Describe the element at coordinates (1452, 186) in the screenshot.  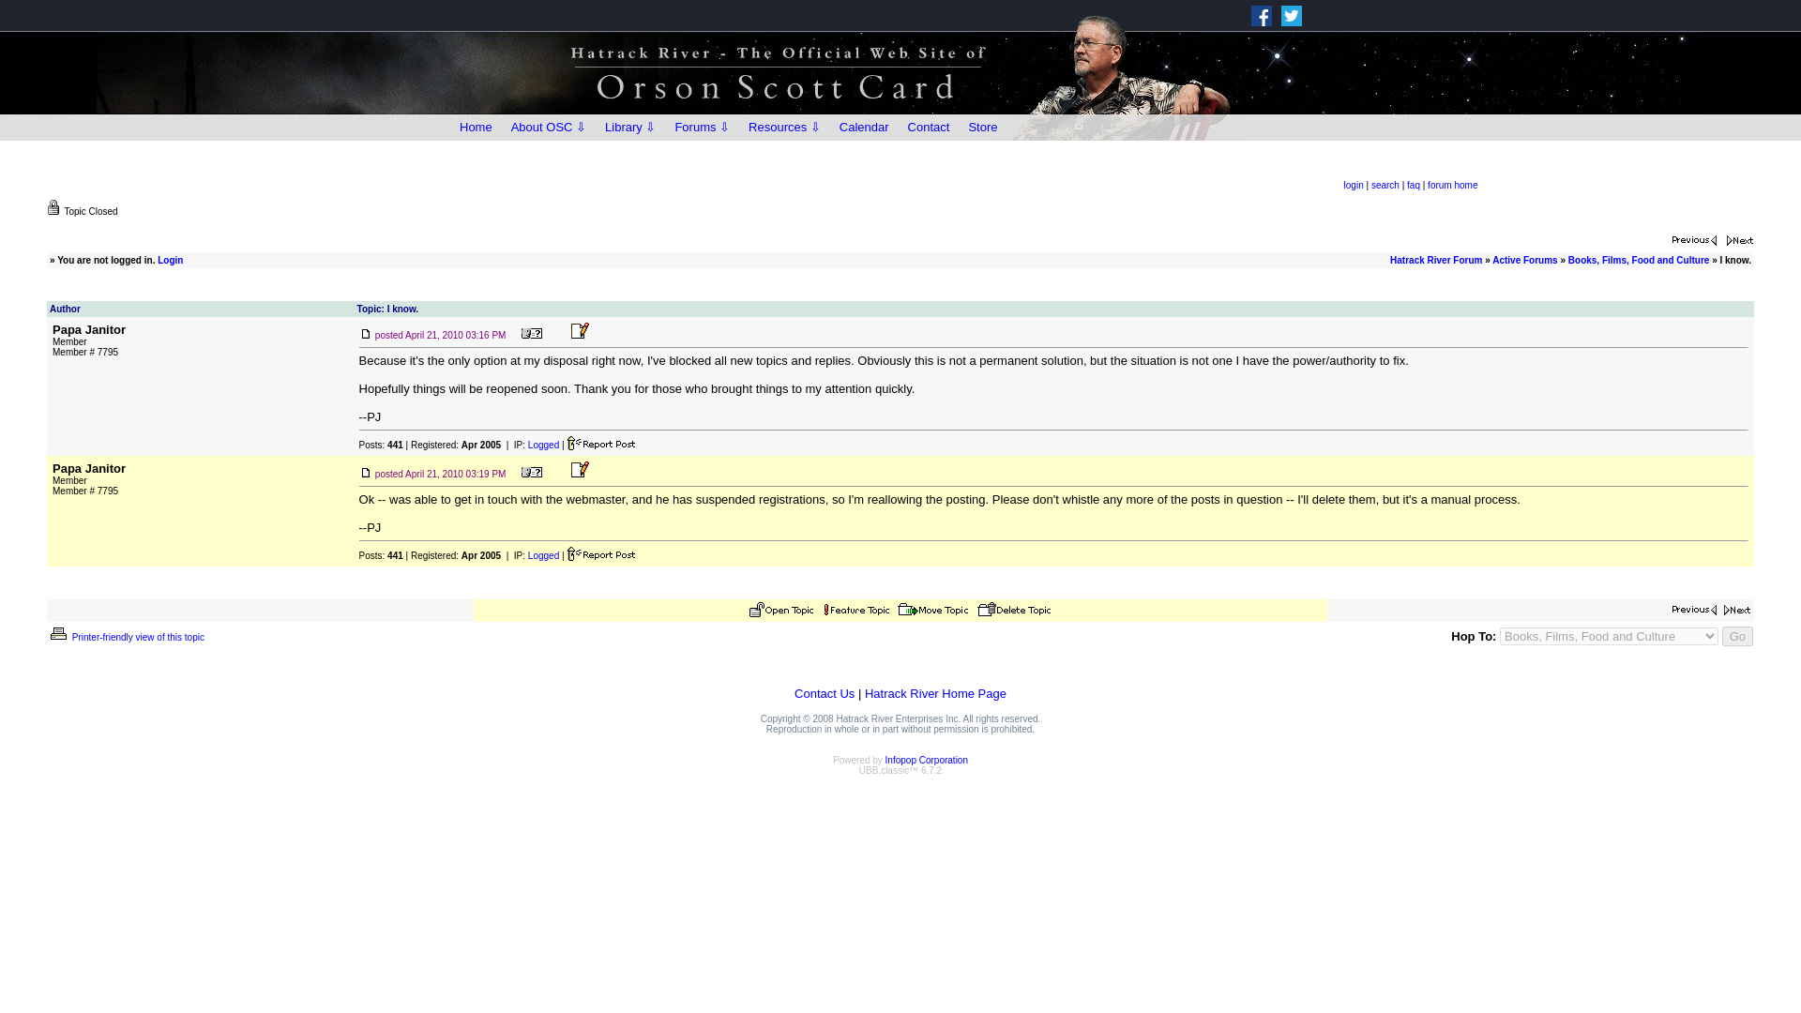
I see `Forum Home` at that location.